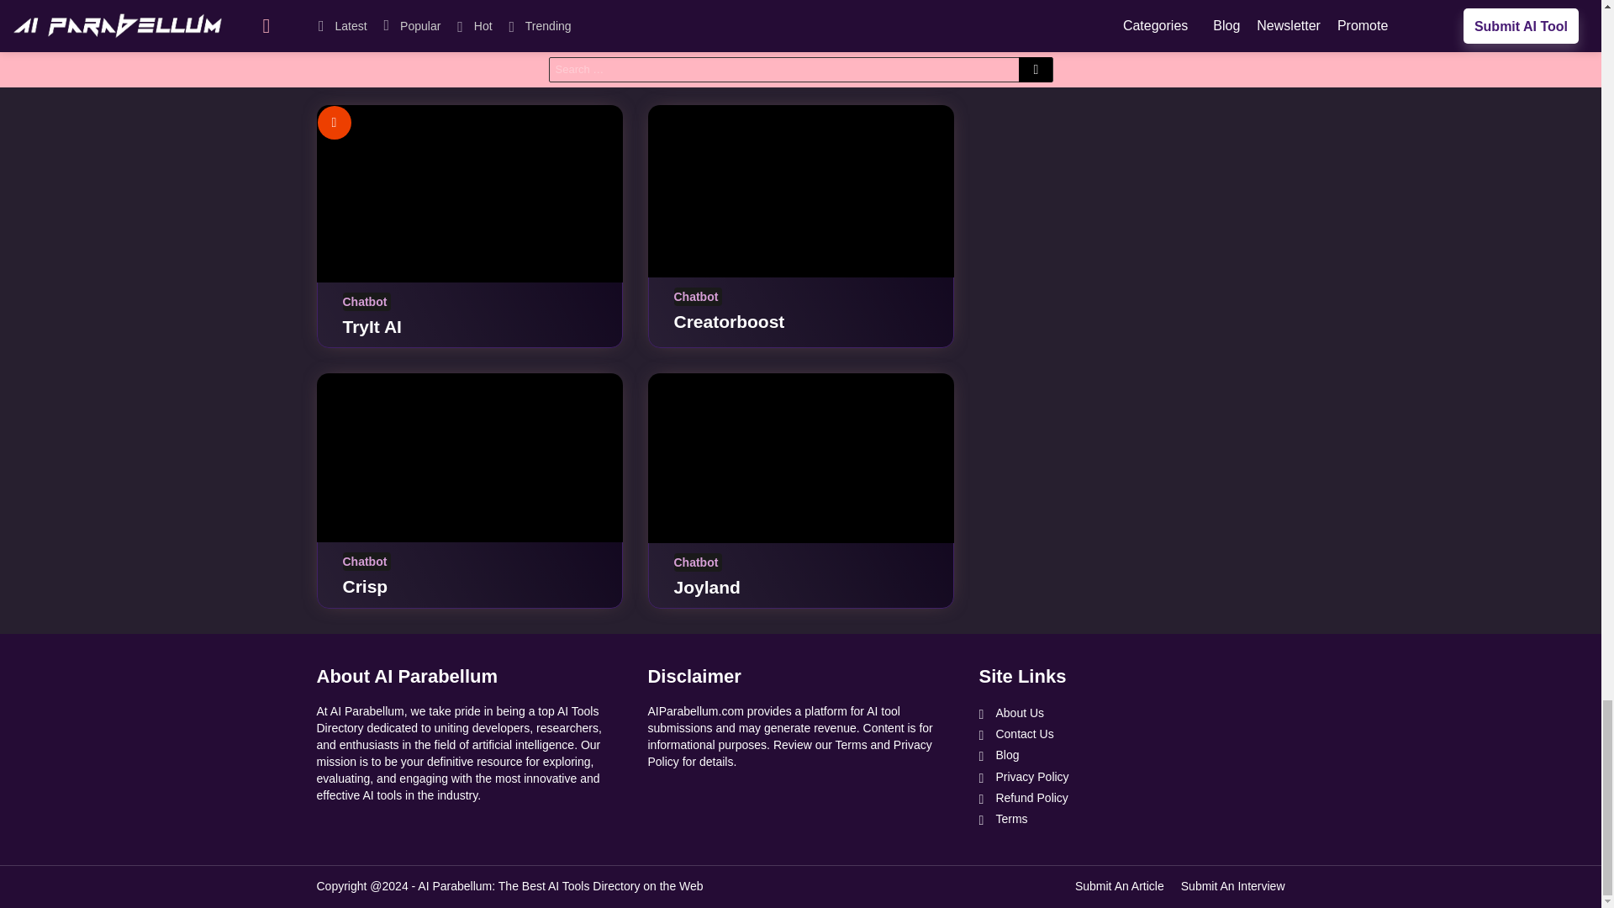  I want to click on Creatorboost, so click(800, 192).